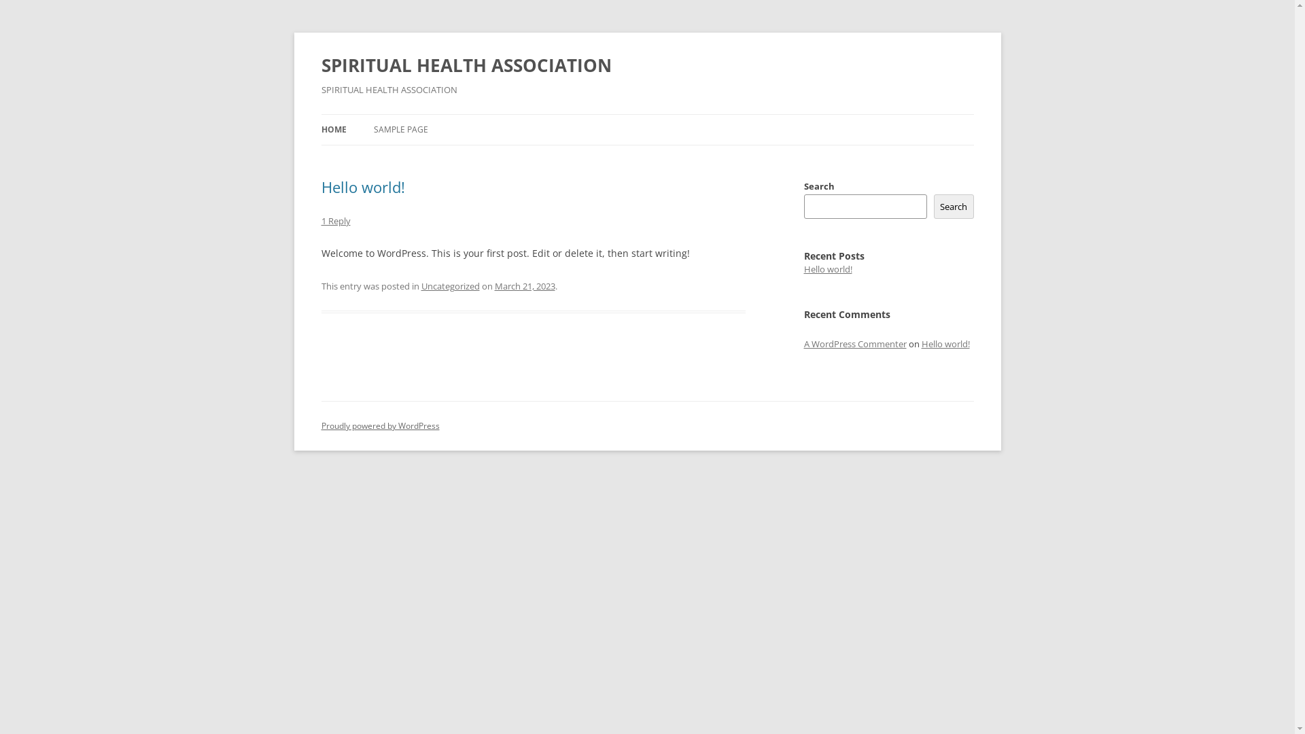 Image resolution: width=1305 pixels, height=734 pixels. Describe the element at coordinates (466, 65) in the screenshot. I see `SPIRITUAL HEALTH ASSOCIATION` at that location.